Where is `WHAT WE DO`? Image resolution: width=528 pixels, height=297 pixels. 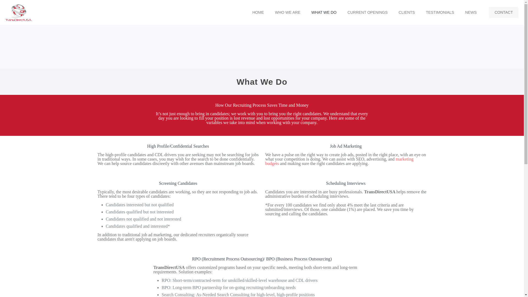
WHAT WE DO is located at coordinates (323, 12).